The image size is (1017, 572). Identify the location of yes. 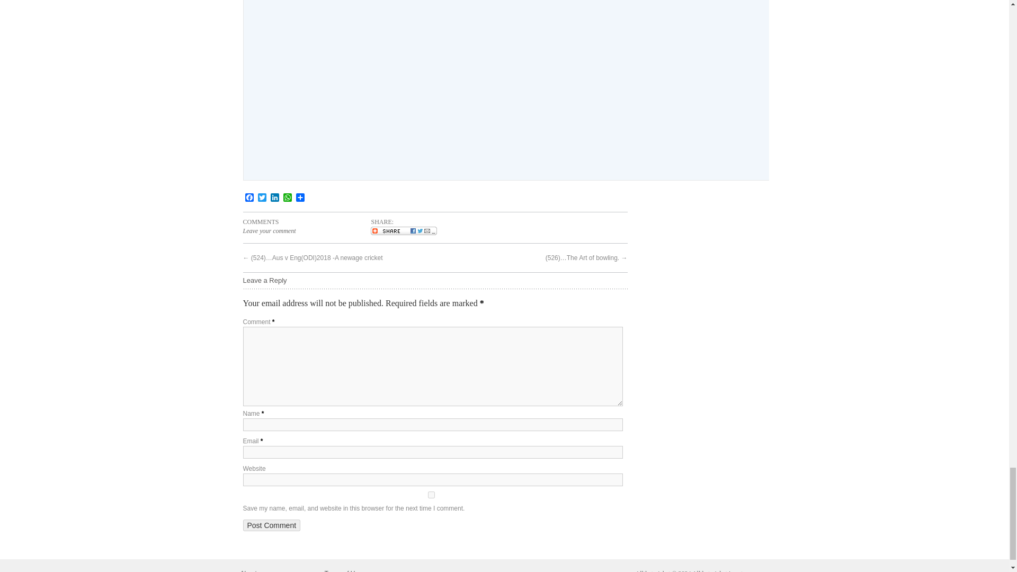
(431, 495).